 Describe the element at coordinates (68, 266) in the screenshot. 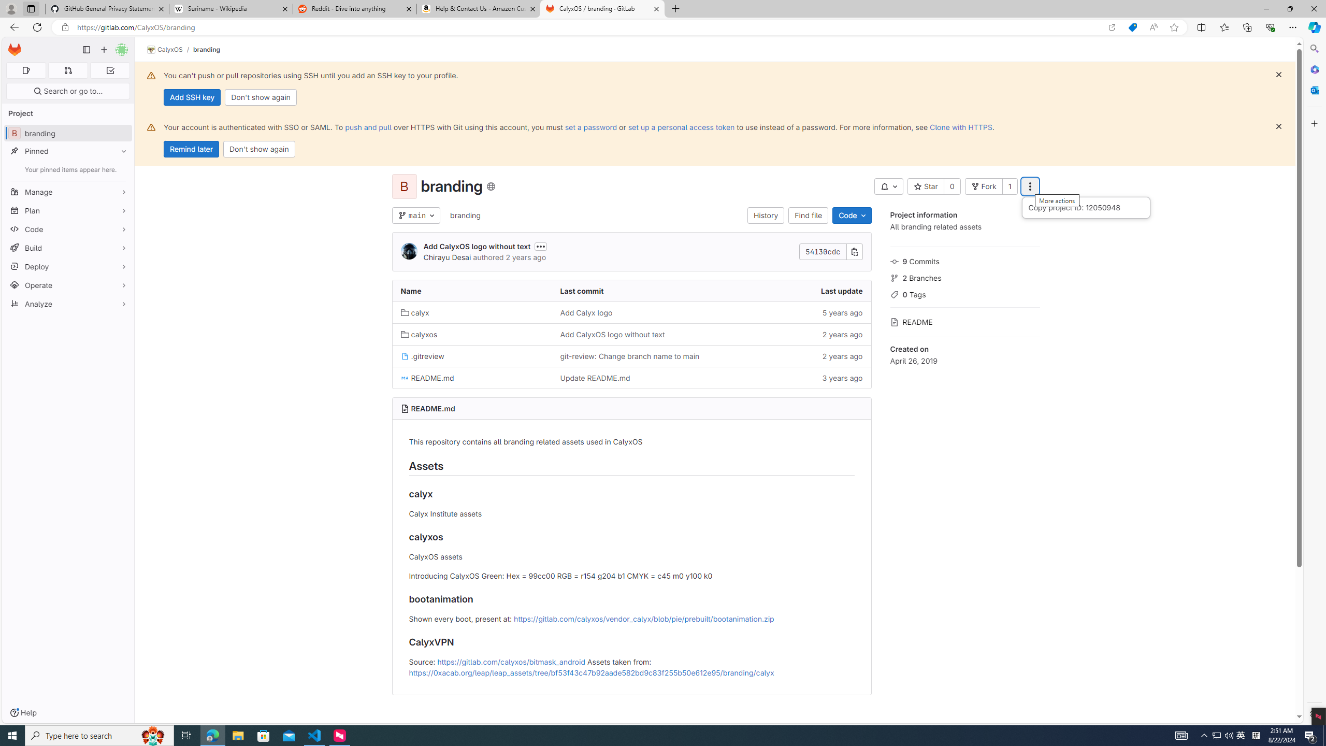

I see `Deploy` at that location.